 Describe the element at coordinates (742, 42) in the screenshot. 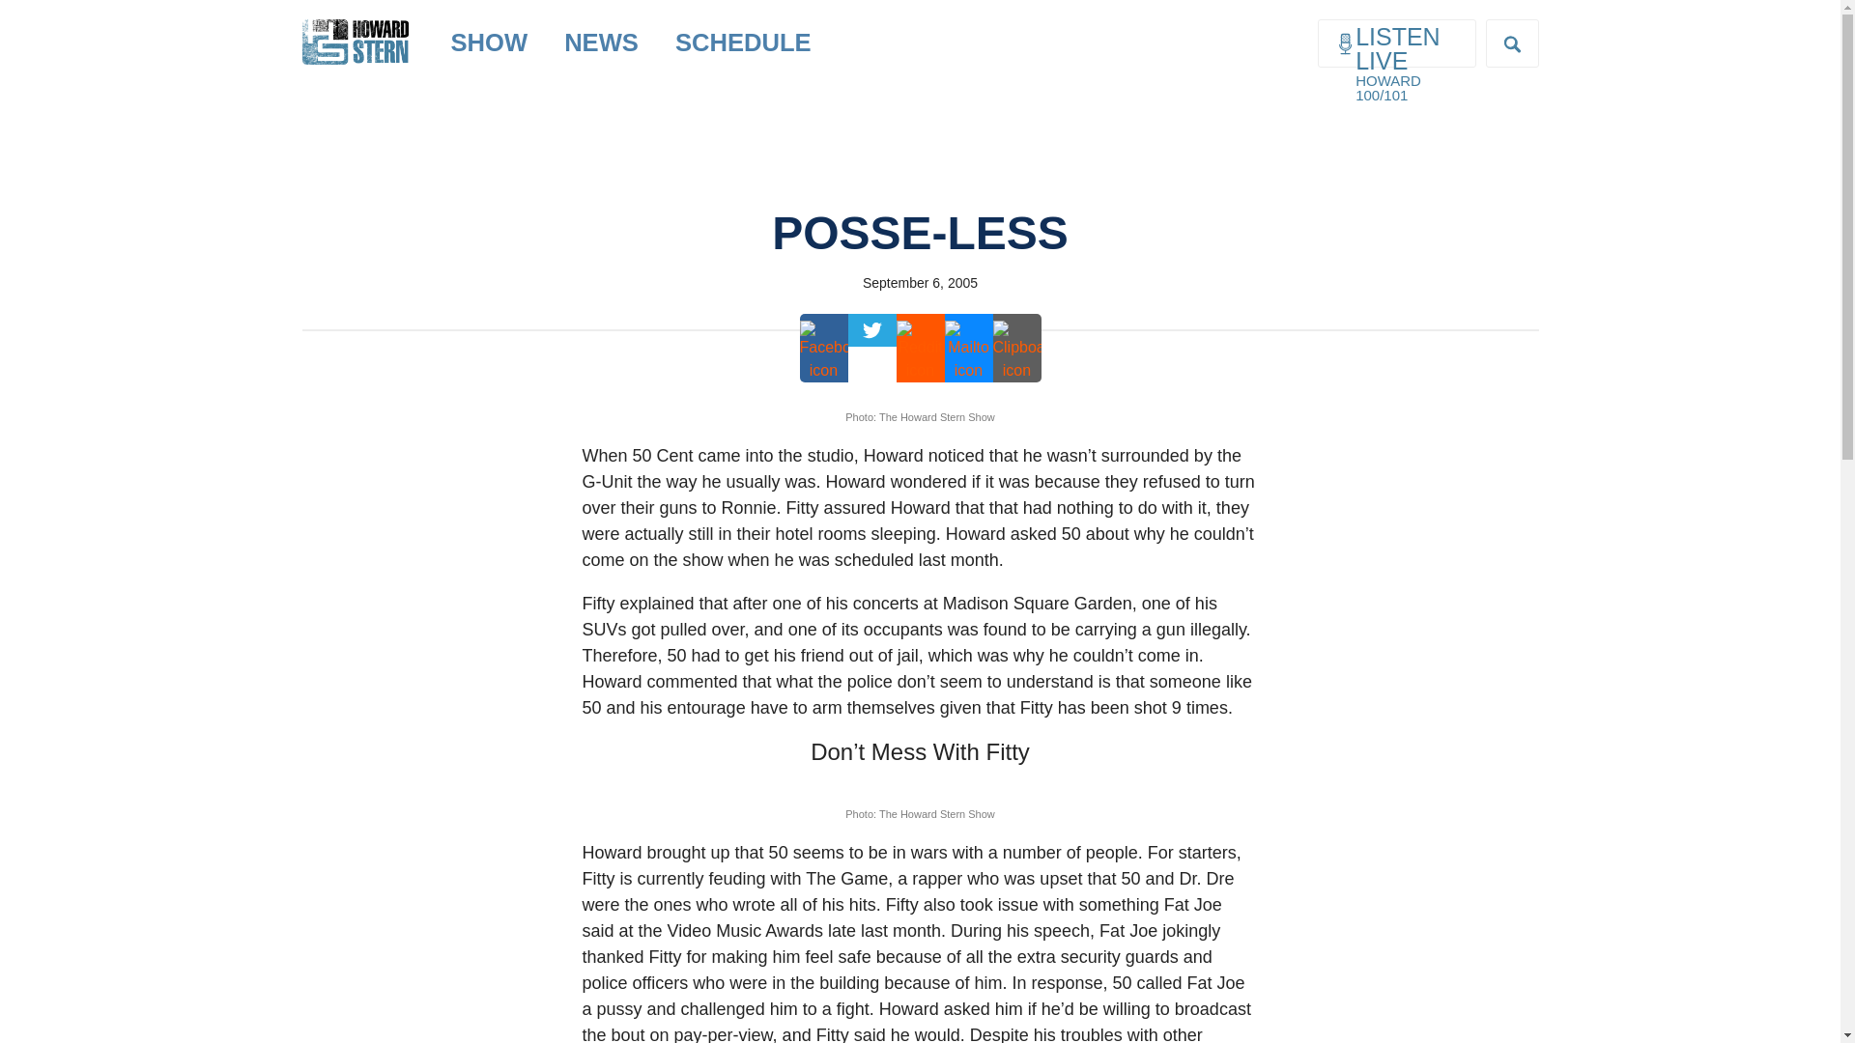

I see `SCHEDULE` at that location.